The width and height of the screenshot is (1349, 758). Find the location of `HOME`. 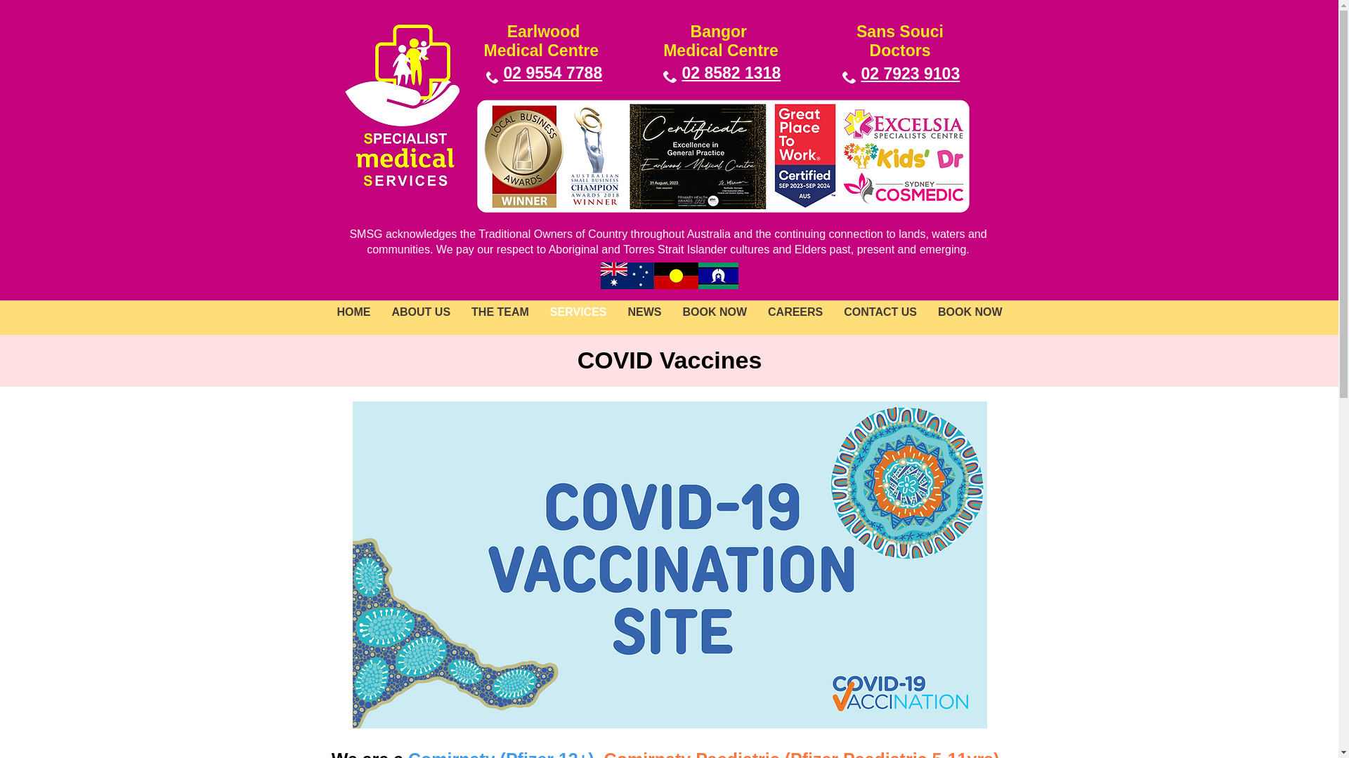

HOME is located at coordinates (353, 317).